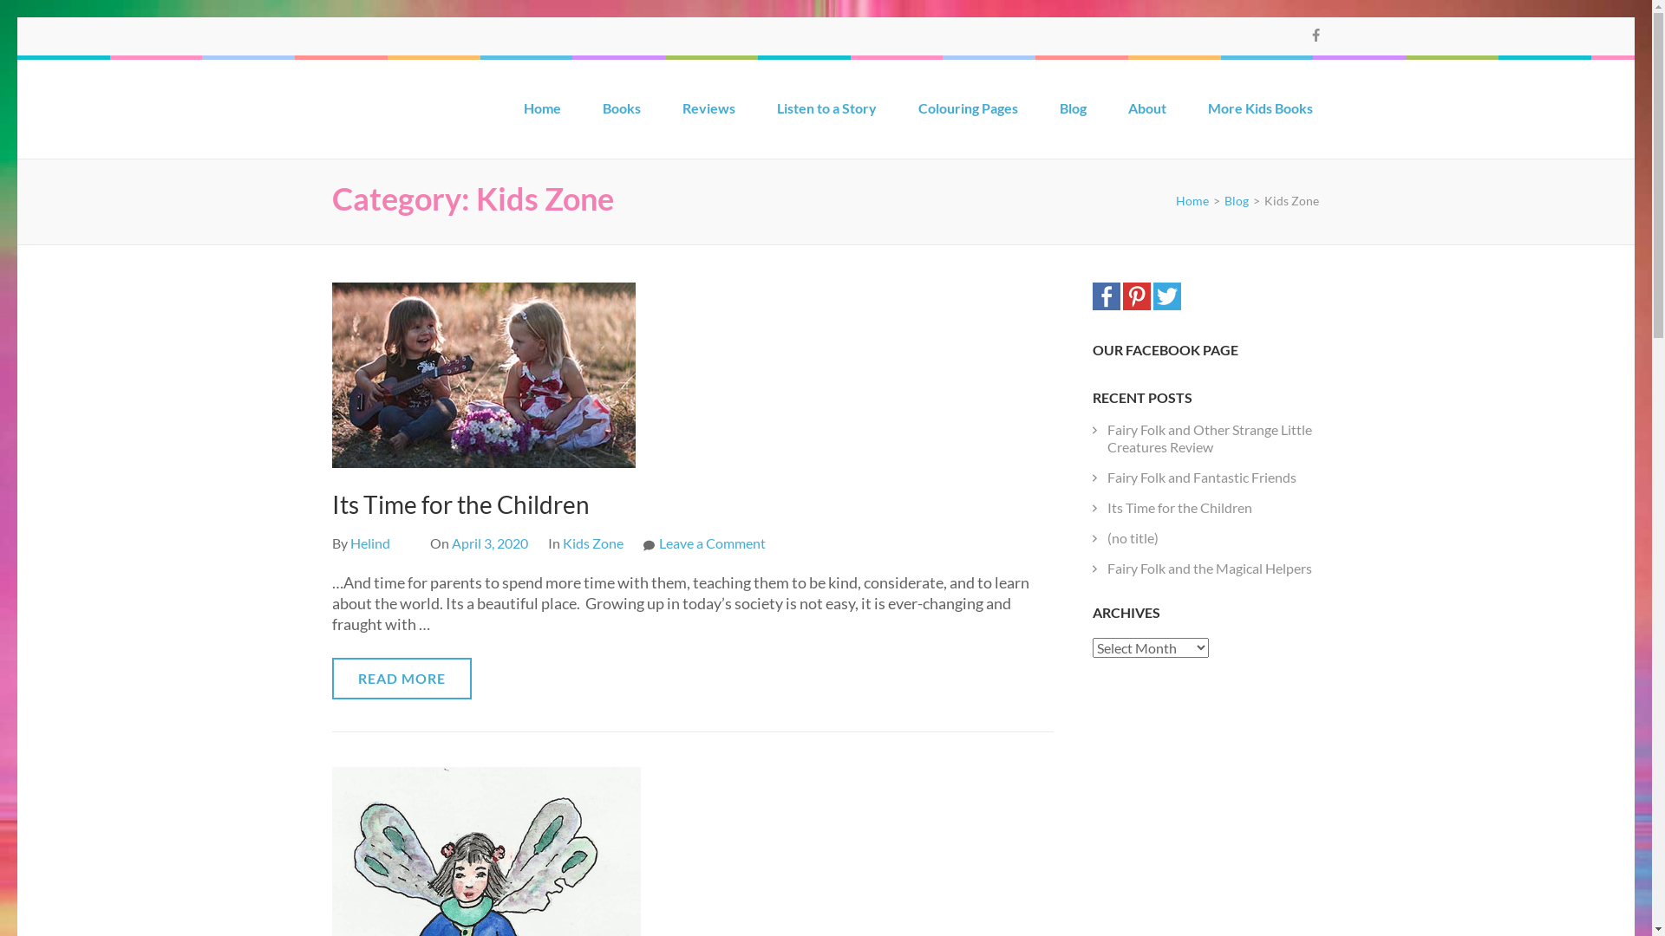  I want to click on Leave a Comment
on Its Time for the Children, so click(704, 543).